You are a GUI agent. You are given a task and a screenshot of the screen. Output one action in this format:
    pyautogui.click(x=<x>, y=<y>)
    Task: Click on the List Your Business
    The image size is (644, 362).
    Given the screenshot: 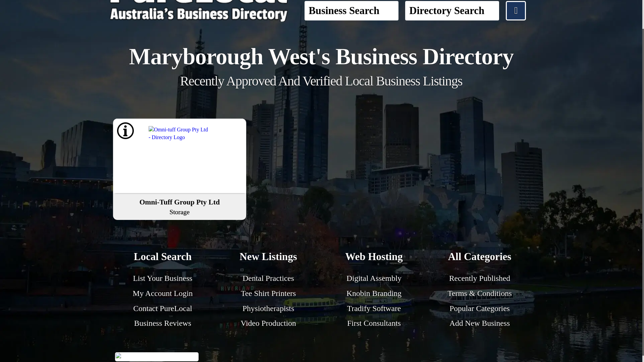 What is the action you would take?
    pyautogui.click(x=479, y=278)
    